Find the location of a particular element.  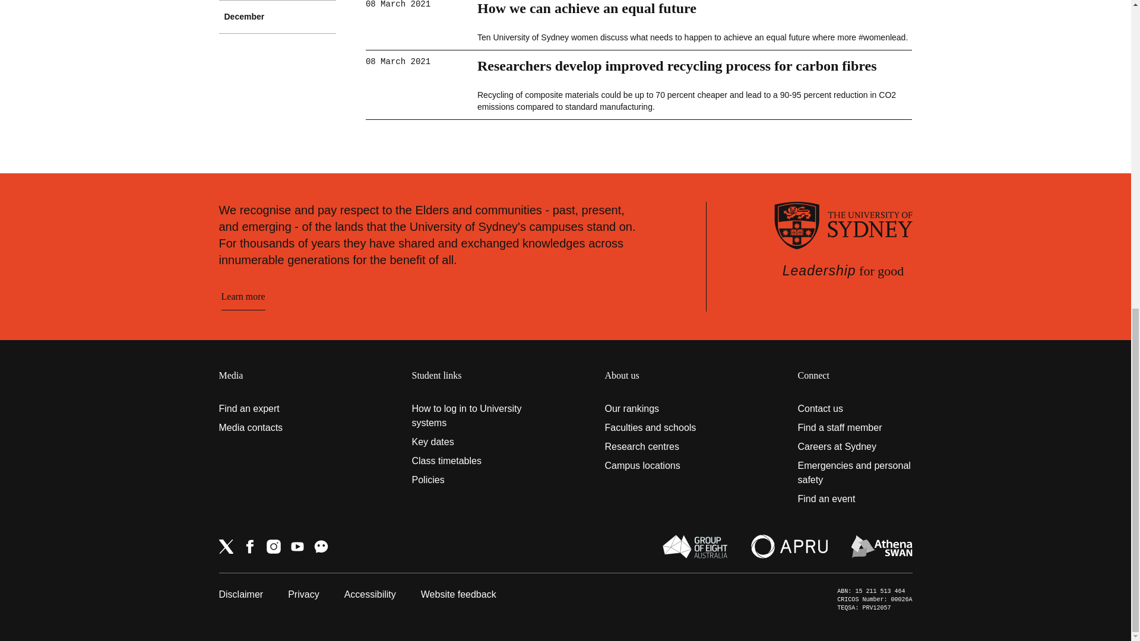

Class timetables is located at coordinates (469, 461).